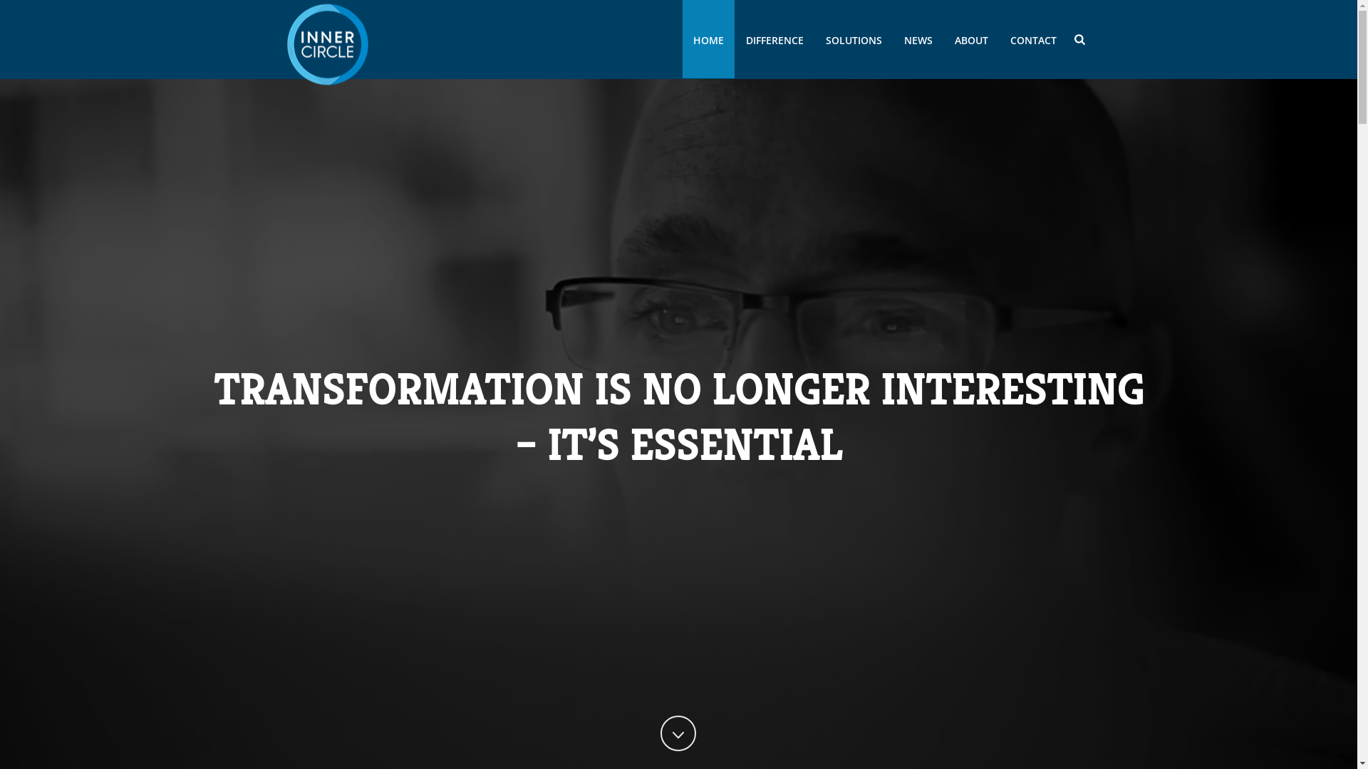 The image size is (1368, 769). Describe the element at coordinates (1033, 39) in the screenshot. I see `CONTACT` at that location.